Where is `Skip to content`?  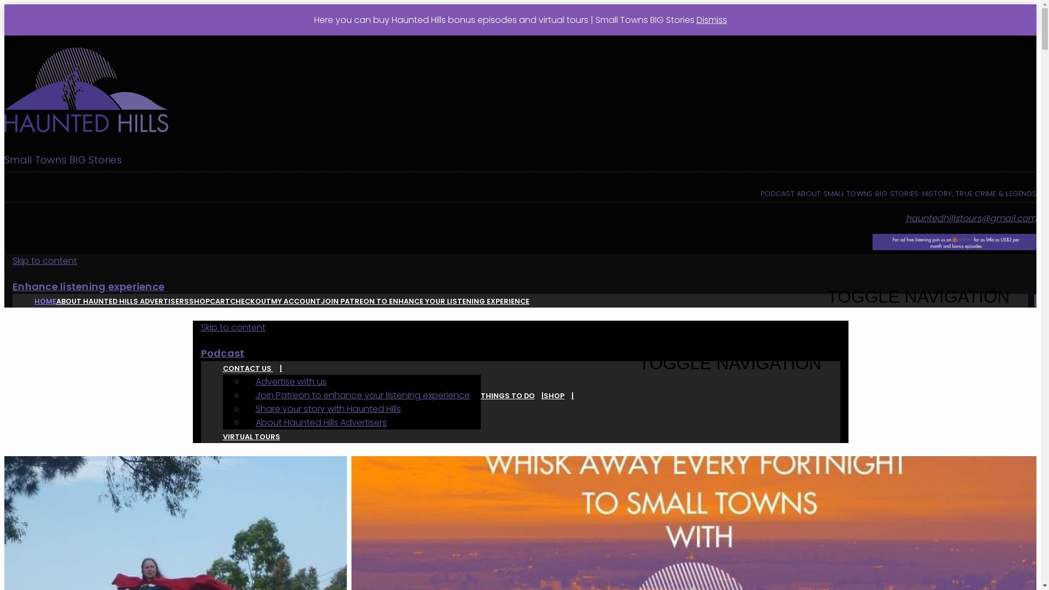 Skip to content is located at coordinates (45, 261).